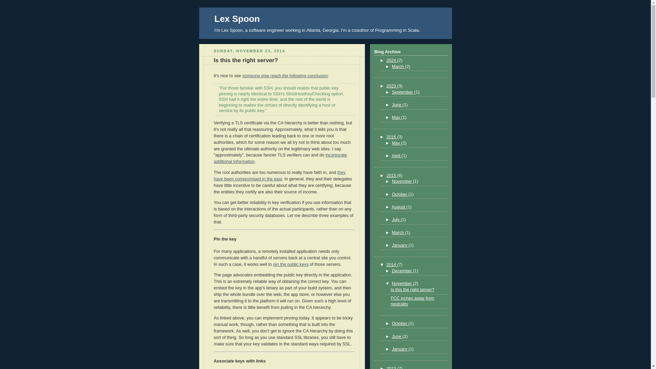 The width and height of the screenshot is (656, 369). I want to click on someone else reach the following conclusion, so click(285, 76).